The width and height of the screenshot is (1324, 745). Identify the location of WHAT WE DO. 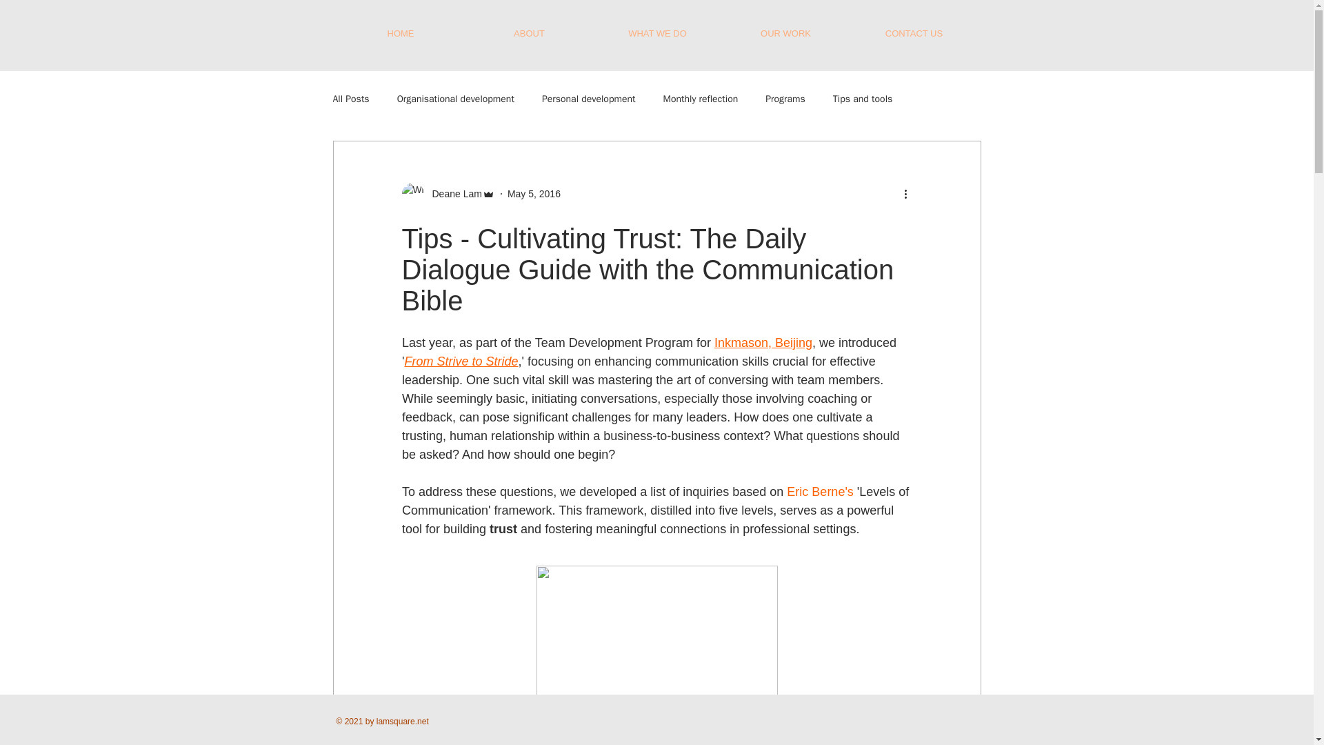
(657, 33).